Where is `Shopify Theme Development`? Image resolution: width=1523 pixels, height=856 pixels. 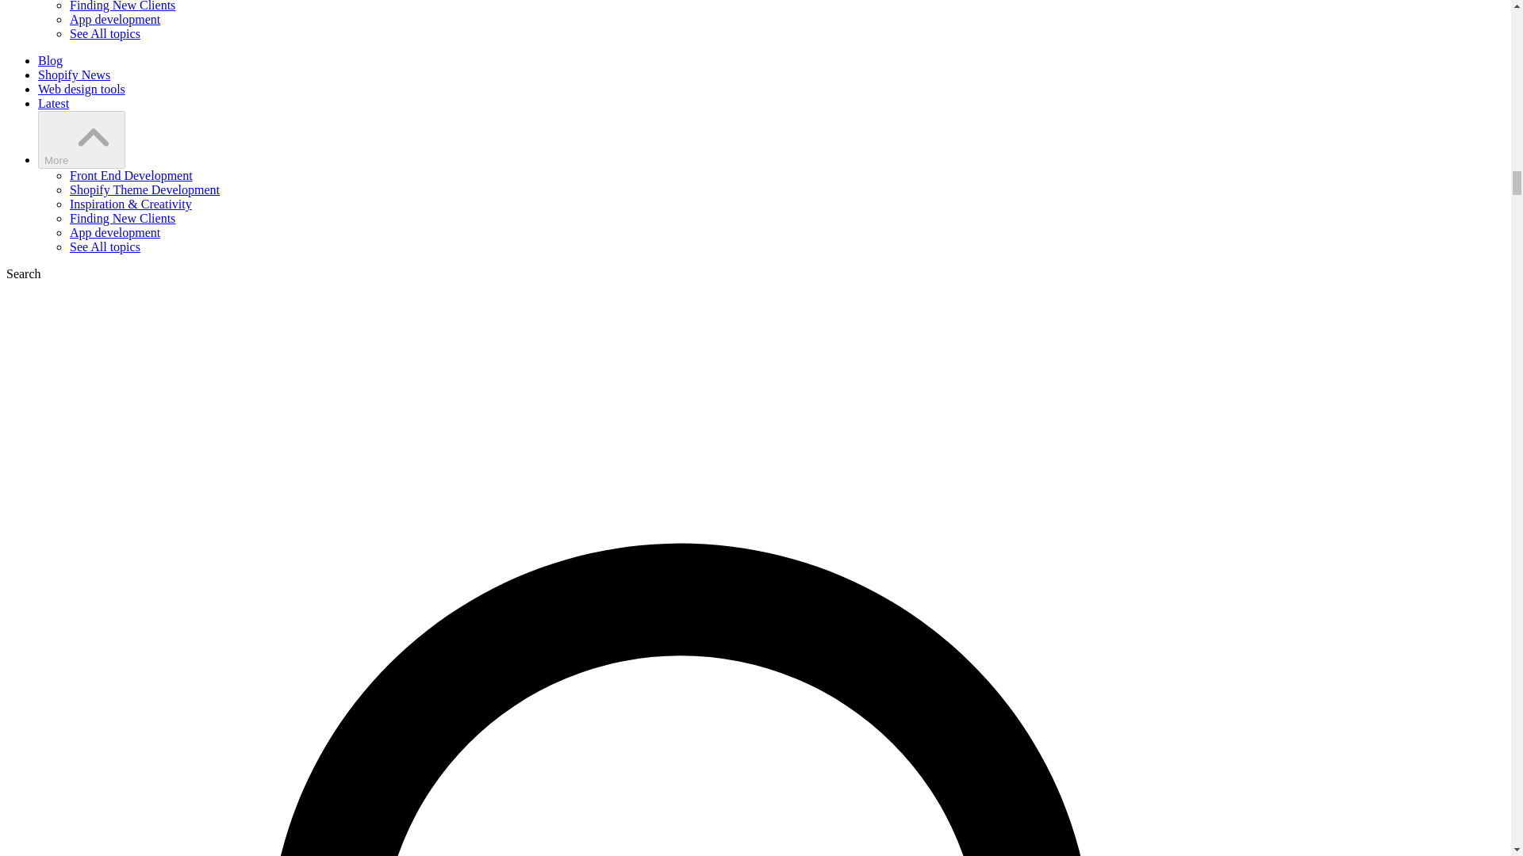 Shopify Theme Development is located at coordinates (144, 190).